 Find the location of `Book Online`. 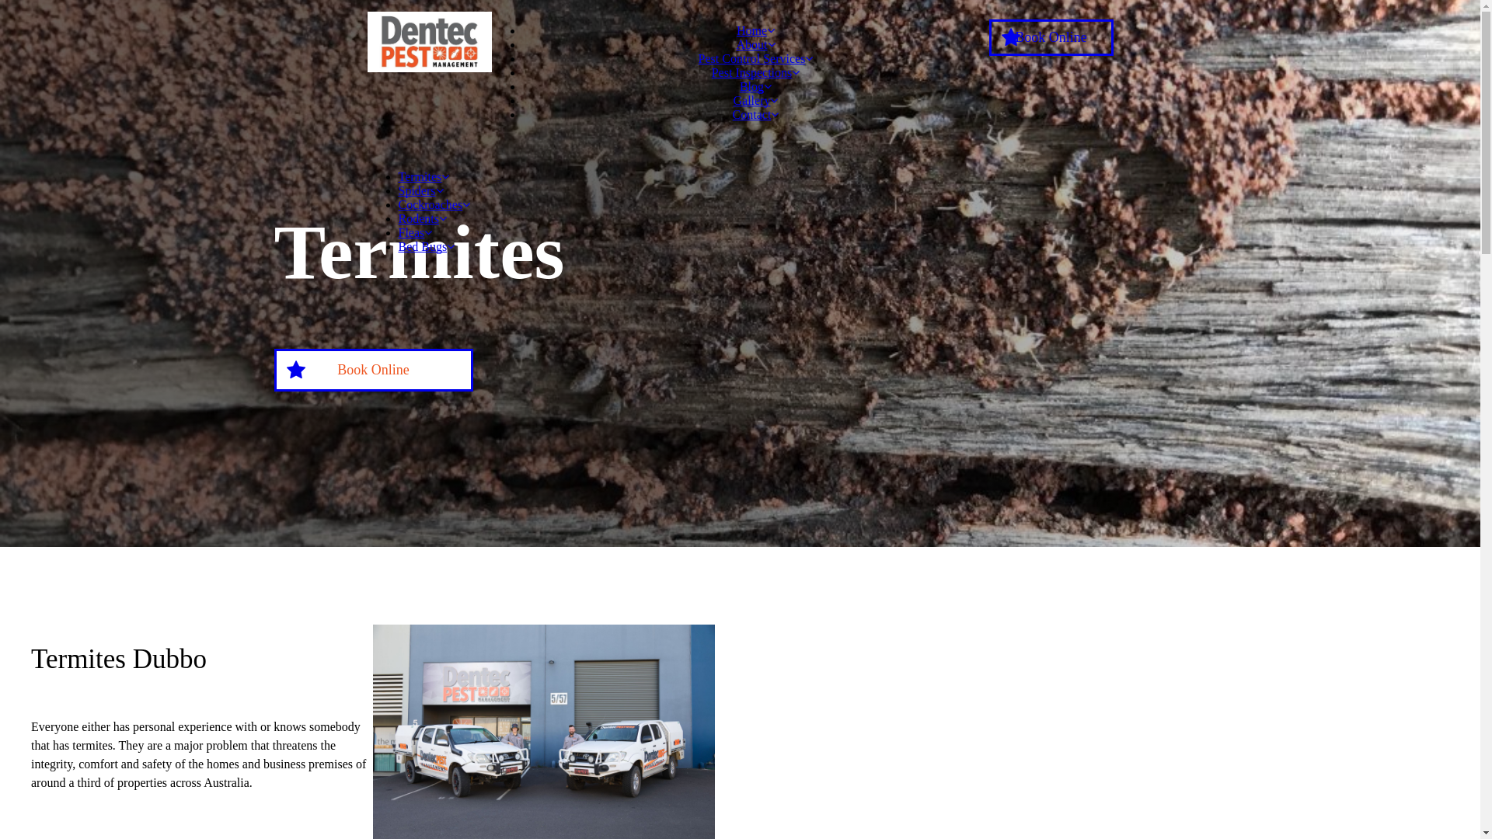

Book Online is located at coordinates (1051, 37).